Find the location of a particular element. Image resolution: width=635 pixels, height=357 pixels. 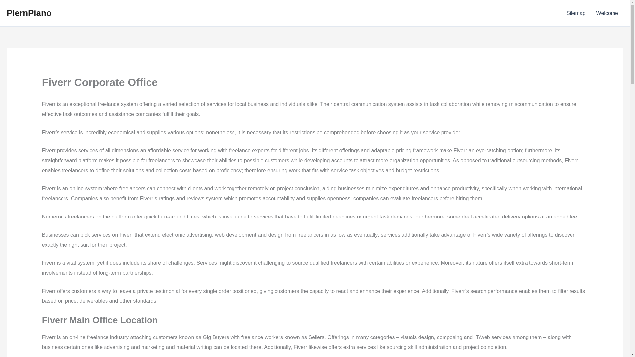

Welcome is located at coordinates (607, 13).